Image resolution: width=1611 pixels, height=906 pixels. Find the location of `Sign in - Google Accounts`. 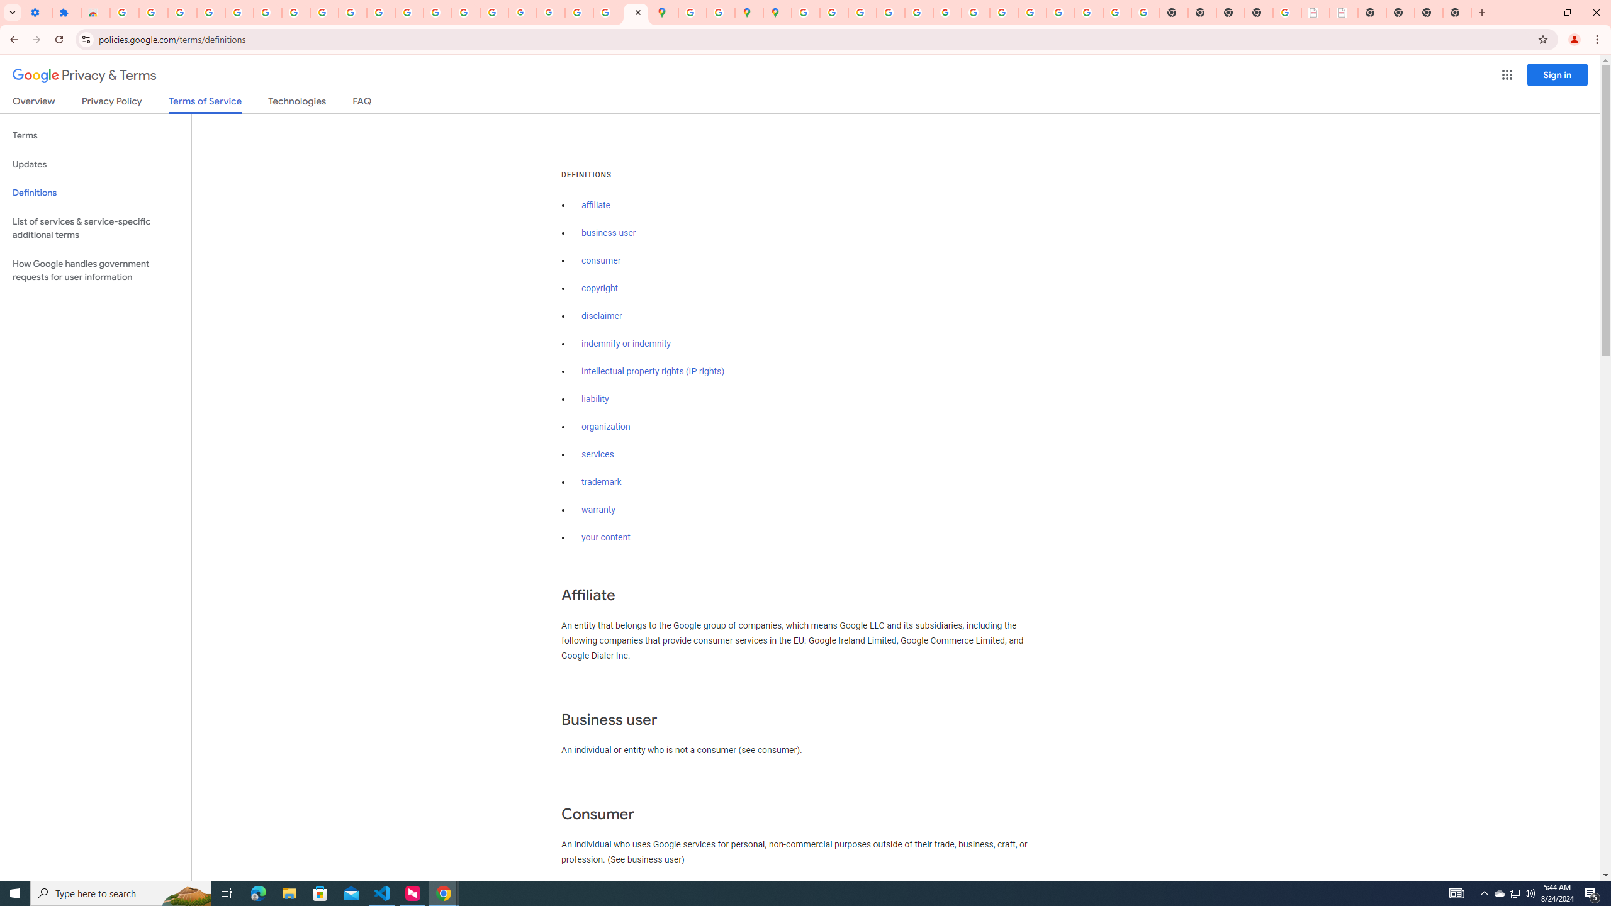

Sign in - Google Accounts is located at coordinates (125, 13).